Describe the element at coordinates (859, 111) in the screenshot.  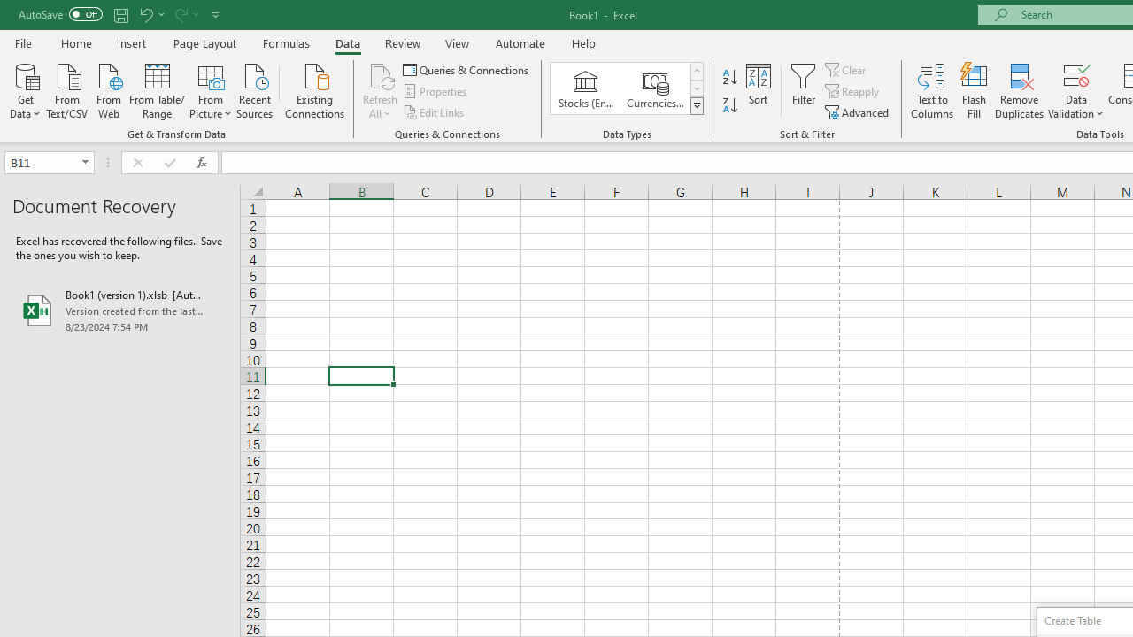
I see `Advanced...` at that location.